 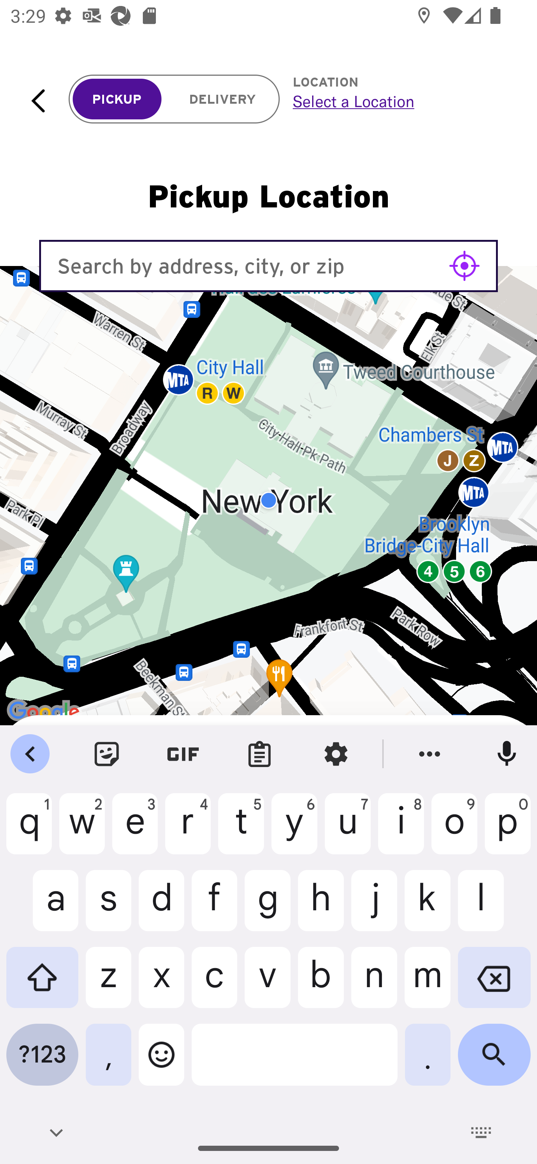 I want to click on PICKUP, so click(x=117, y=99).